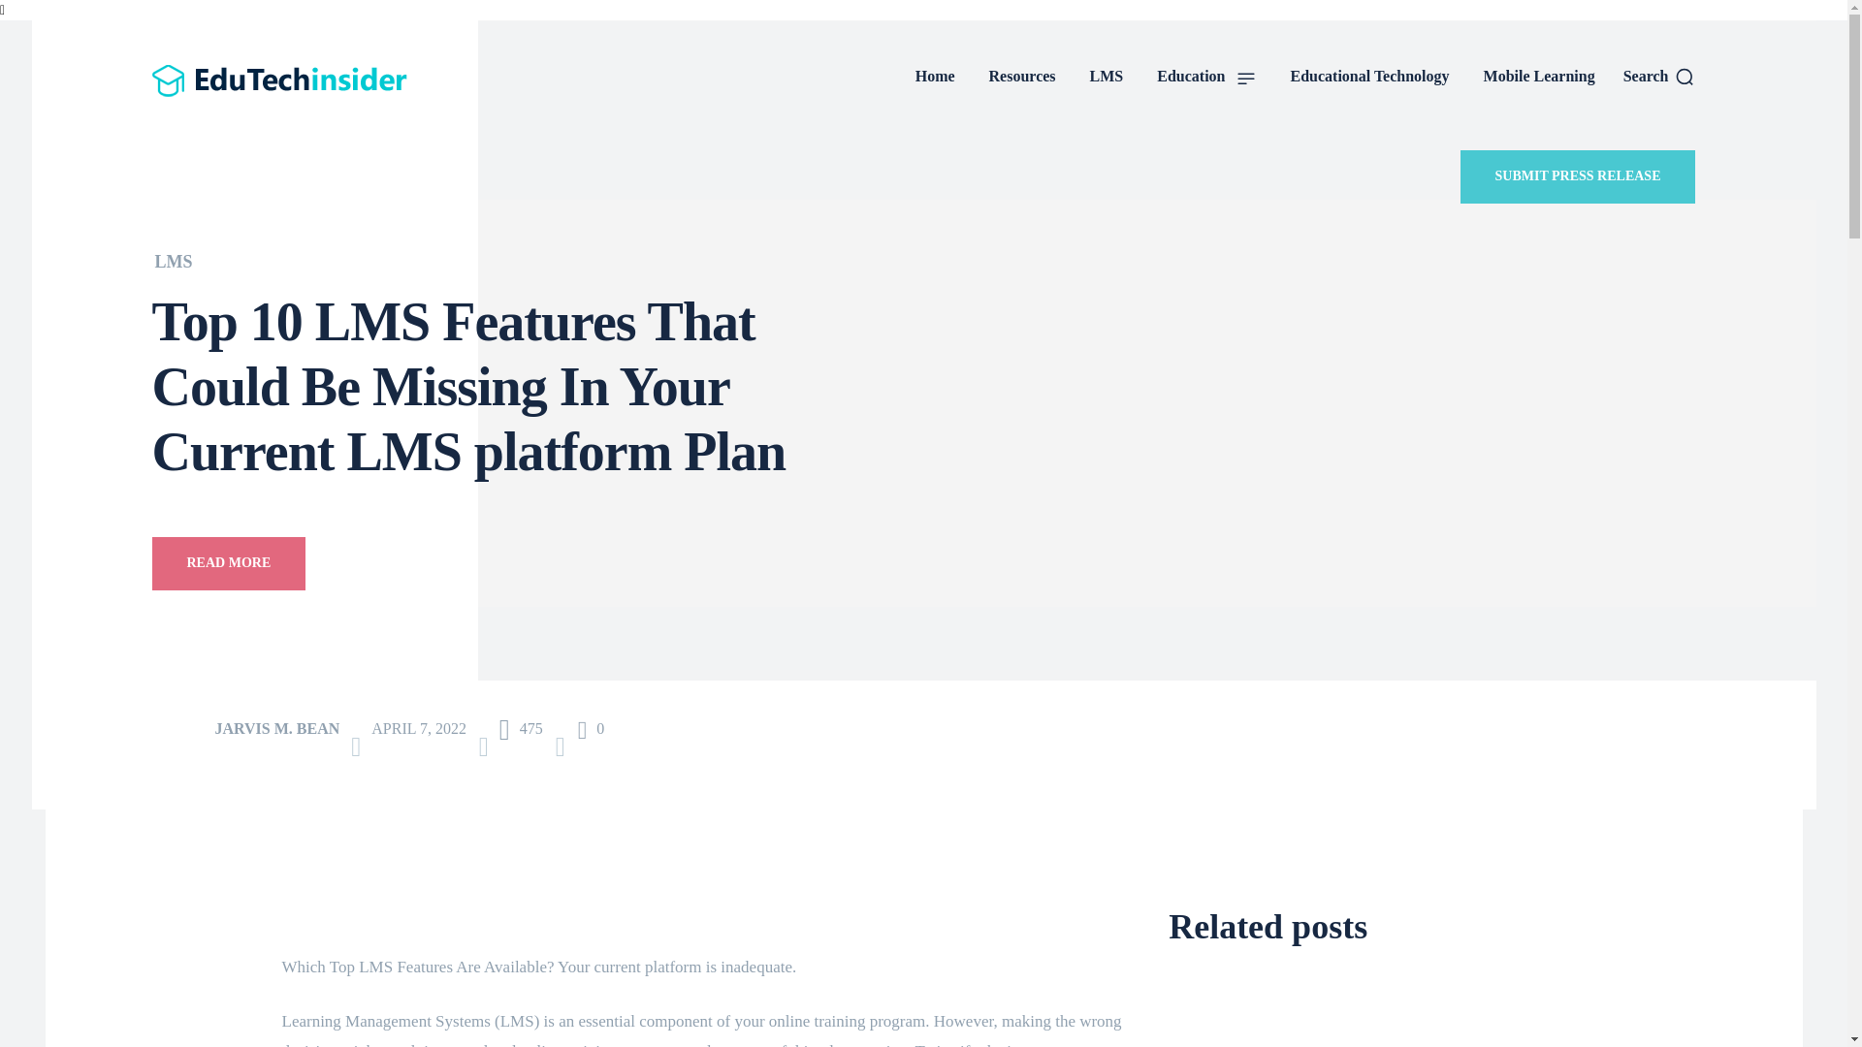 The width and height of the screenshot is (1862, 1047). What do you see at coordinates (935, 76) in the screenshot?
I see `Home` at bounding box center [935, 76].